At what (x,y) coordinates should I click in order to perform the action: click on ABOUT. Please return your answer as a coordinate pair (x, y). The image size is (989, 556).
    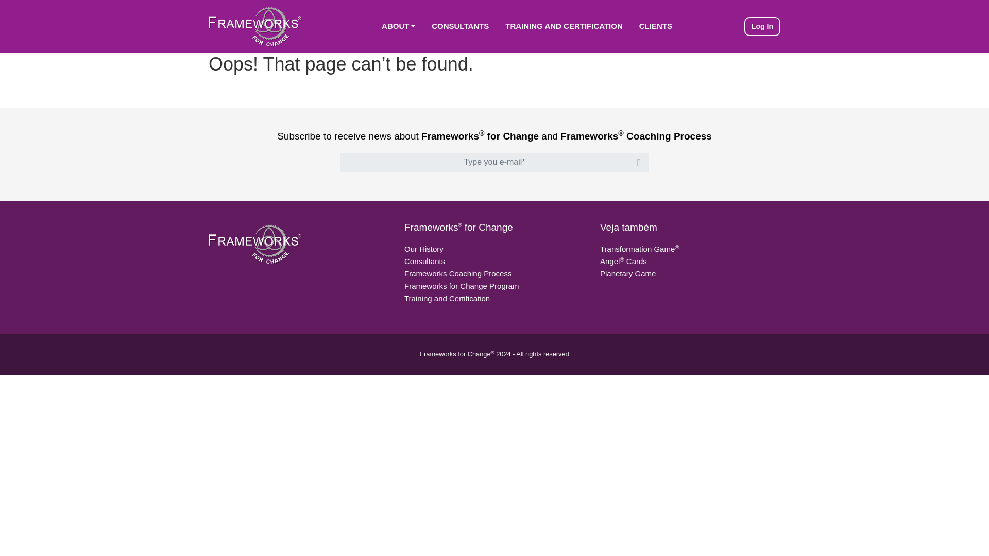
    Looking at the image, I should click on (398, 26).